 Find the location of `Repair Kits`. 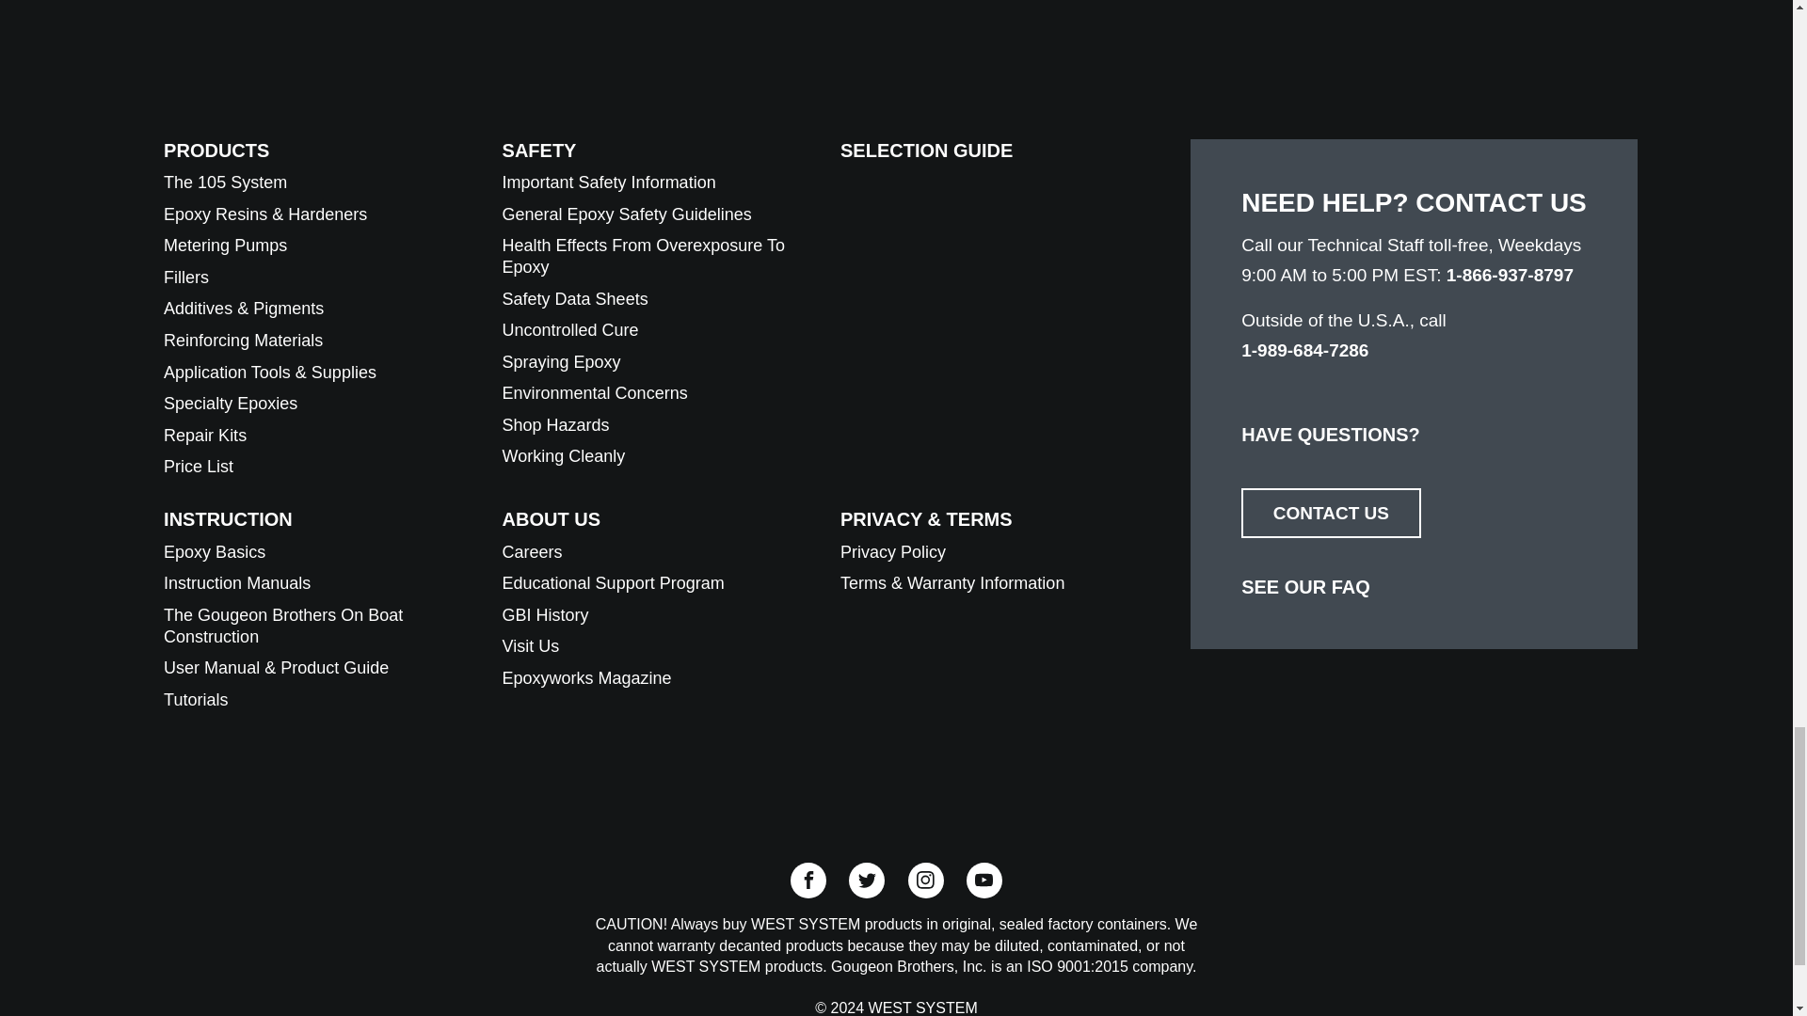

Repair Kits is located at coordinates (205, 435).